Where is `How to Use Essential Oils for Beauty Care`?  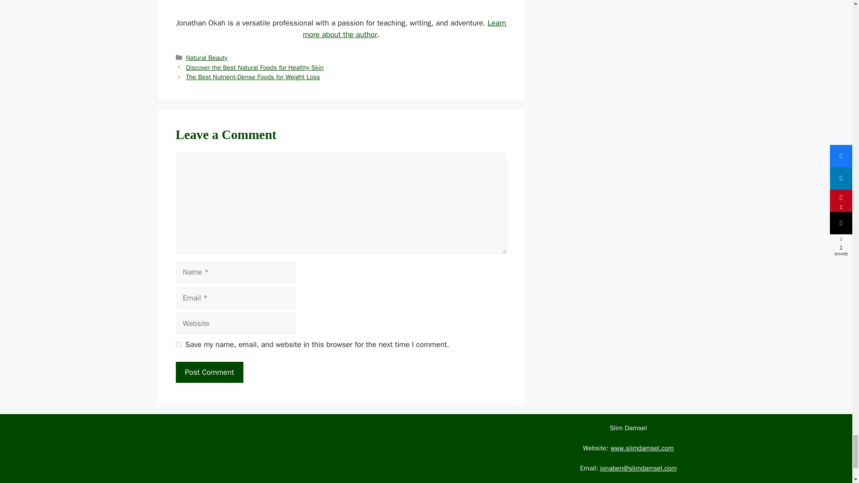 How to Use Essential Oils for Beauty Care is located at coordinates (341, 7).